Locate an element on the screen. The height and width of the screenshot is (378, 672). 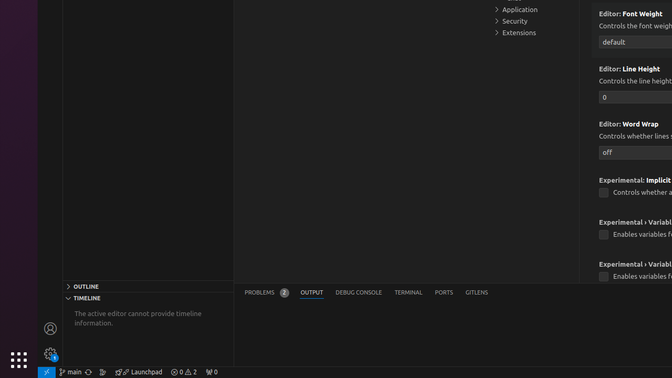
No Ports Forwarded is located at coordinates (212, 372).